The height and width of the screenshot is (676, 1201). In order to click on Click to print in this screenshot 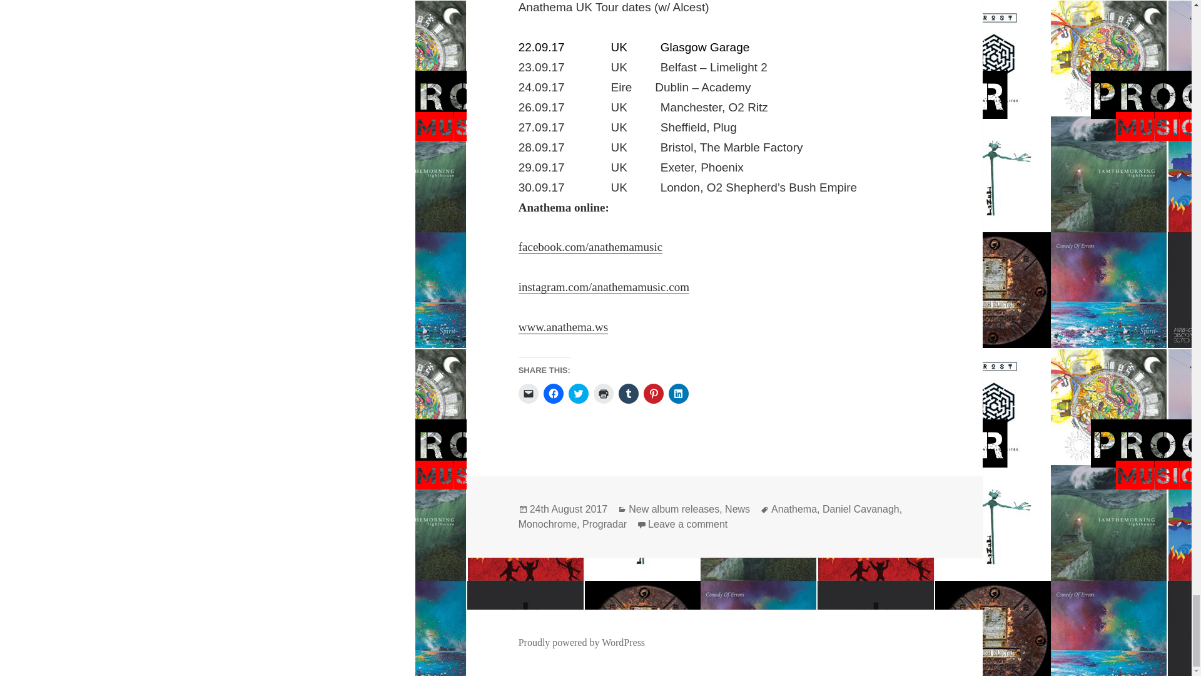, I will do `click(603, 393)`.